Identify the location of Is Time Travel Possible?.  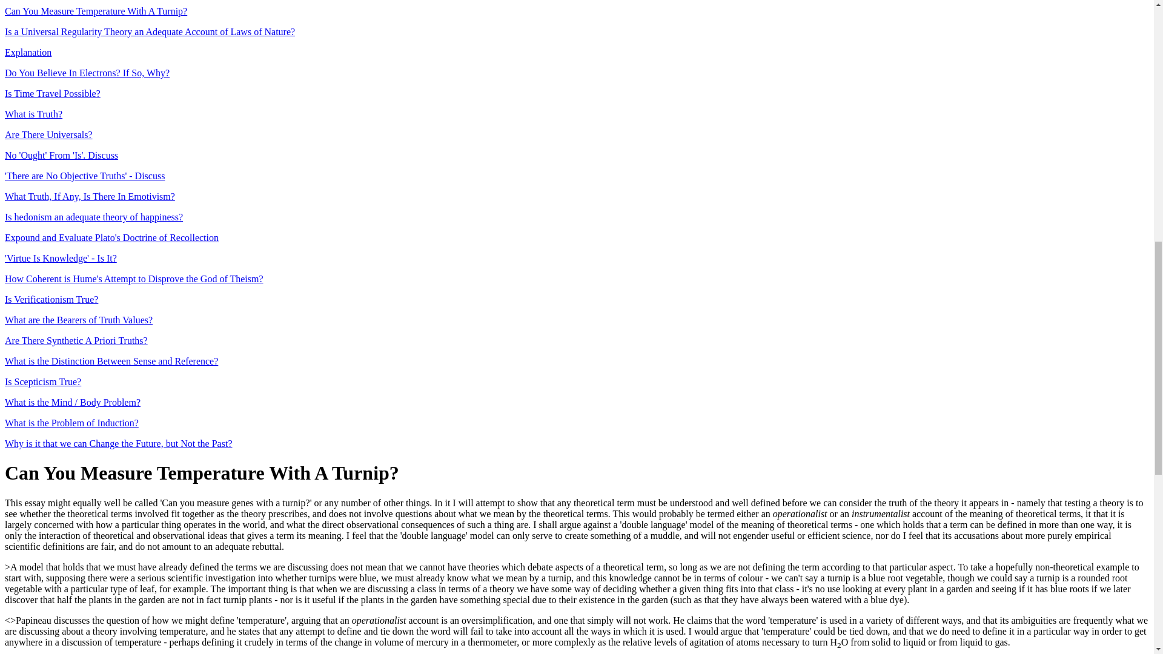
(52, 93).